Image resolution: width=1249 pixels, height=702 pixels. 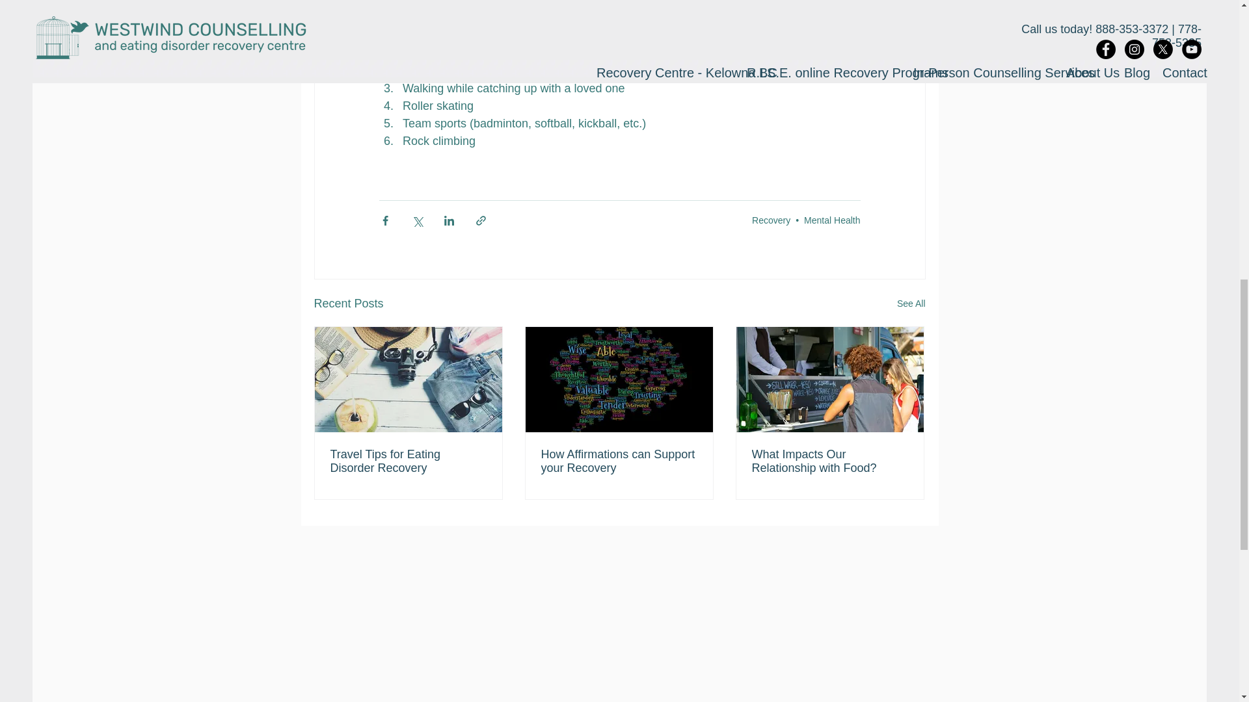 What do you see at coordinates (911, 303) in the screenshot?
I see `See All` at bounding box center [911, 303].